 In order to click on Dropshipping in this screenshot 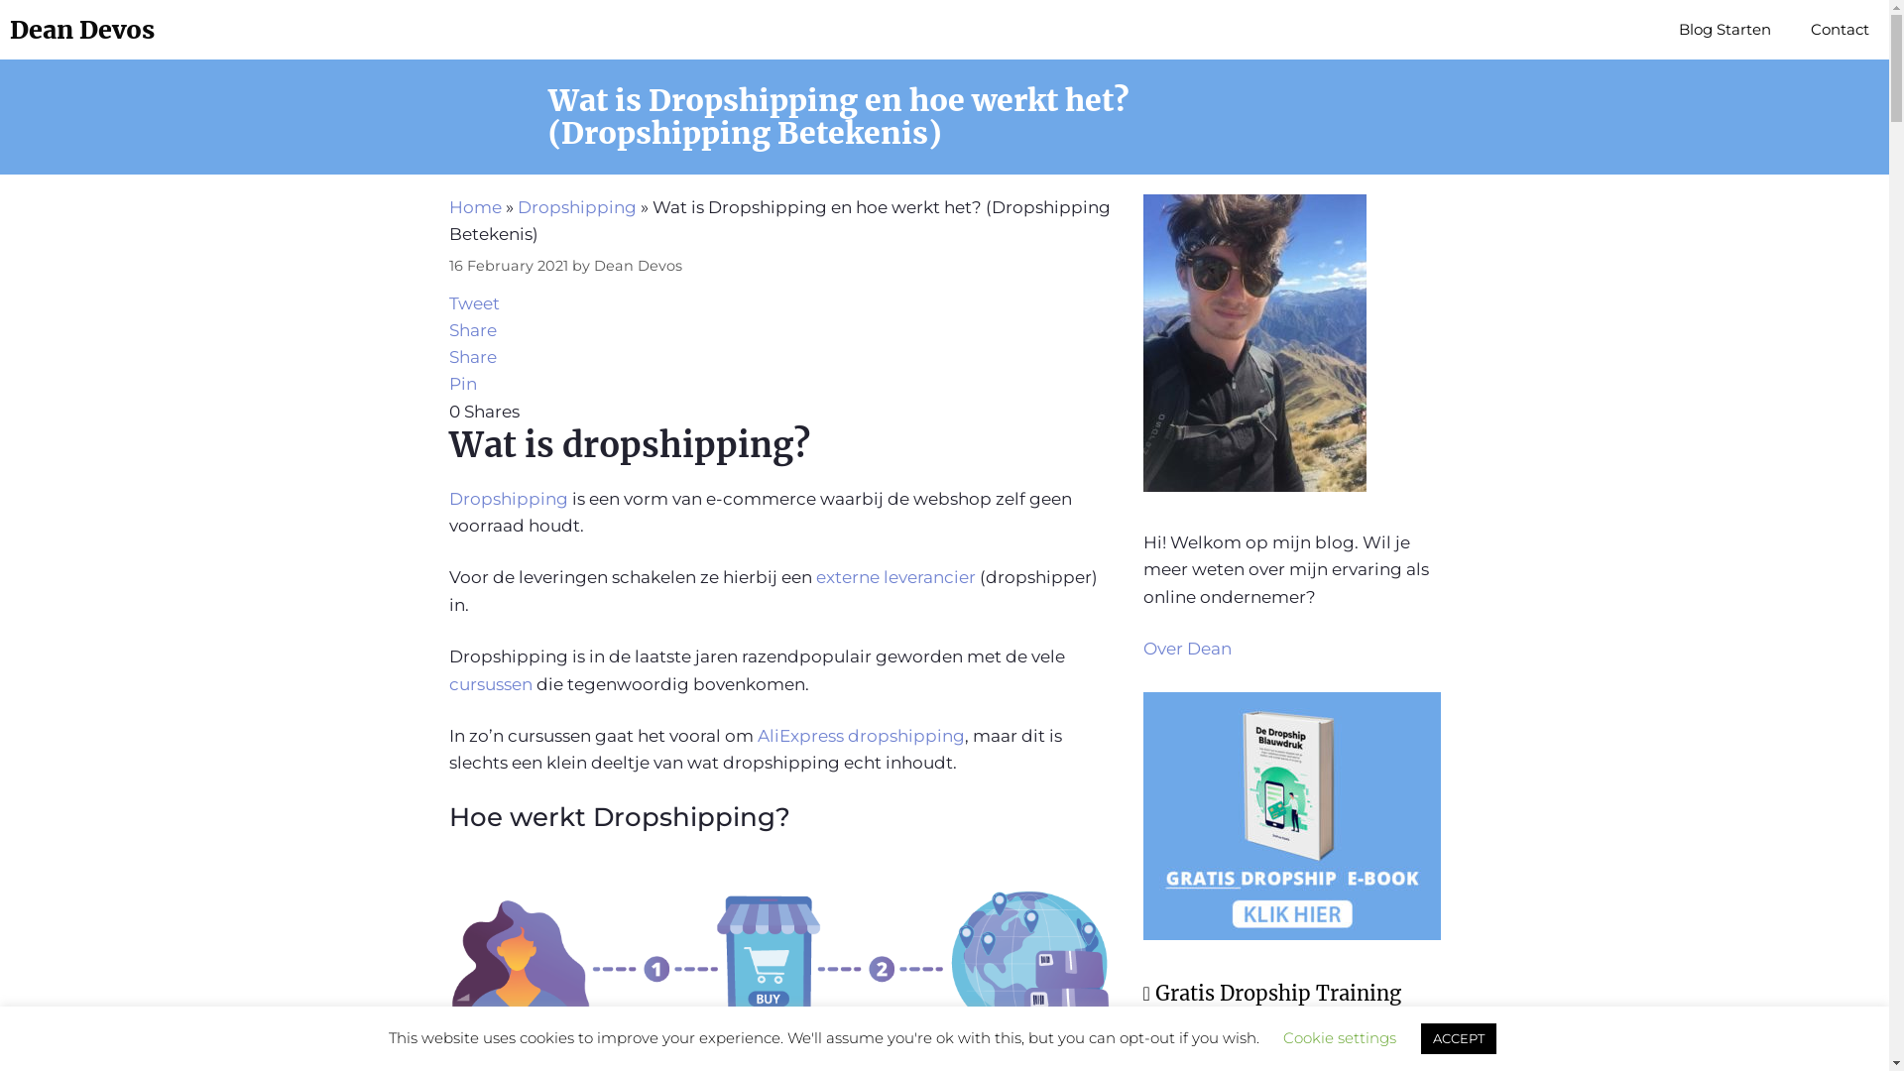, I will do `click(510, 499)`.